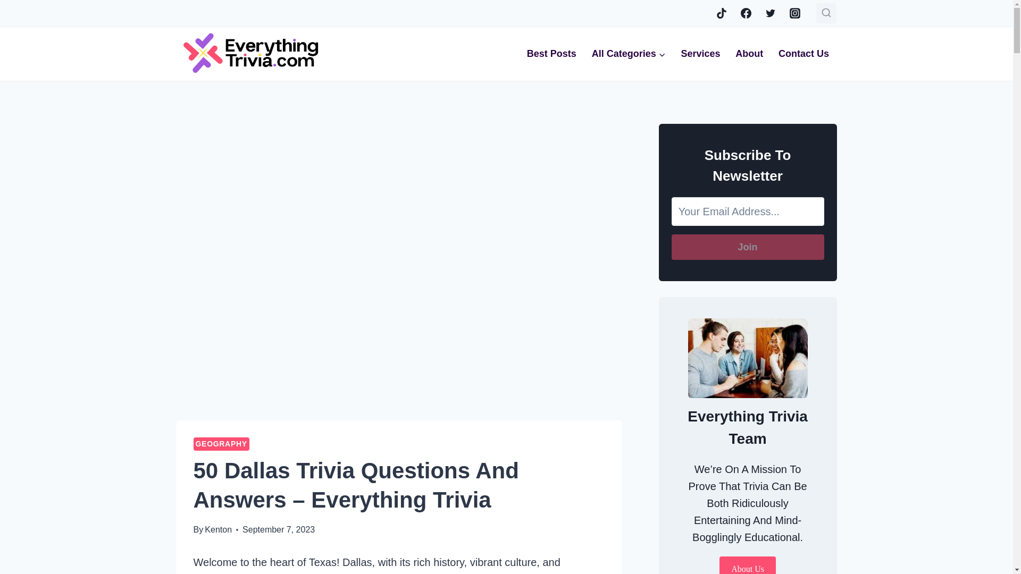 This screenshot has height=574, width=1021. I want to click on About, so click(749, 54).